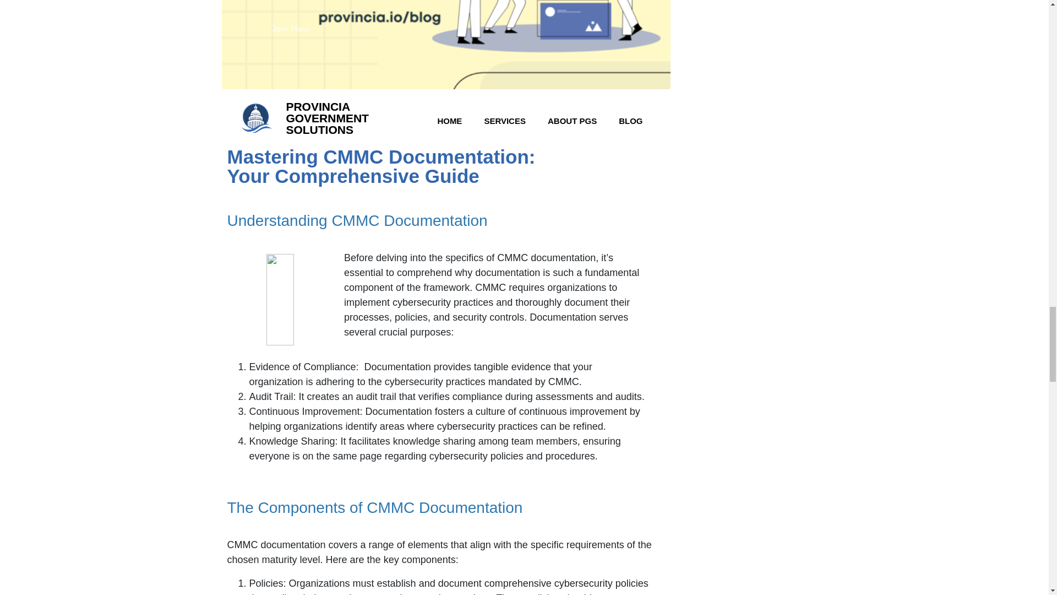 This screenshot has height=595, width=1057. What do you see at coordinates (504, 121) in the screenshot?
I see `SERVICES` at bounding box center [504, 121].